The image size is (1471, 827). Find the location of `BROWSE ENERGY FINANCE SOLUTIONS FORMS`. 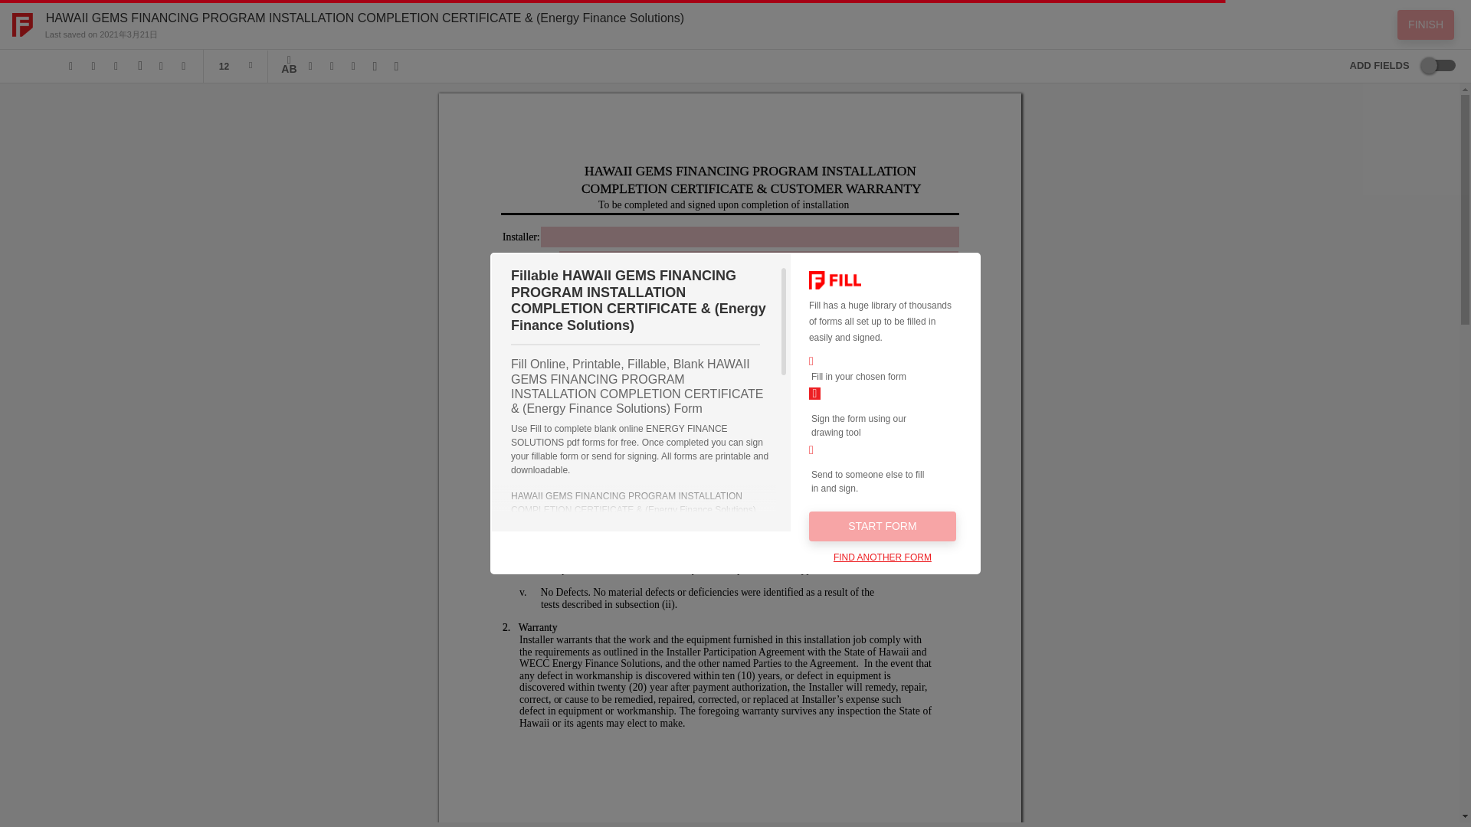

BROWSE ENERGY FINANCE SOLUTIONS FORMS is located at coordinates (618, 748).